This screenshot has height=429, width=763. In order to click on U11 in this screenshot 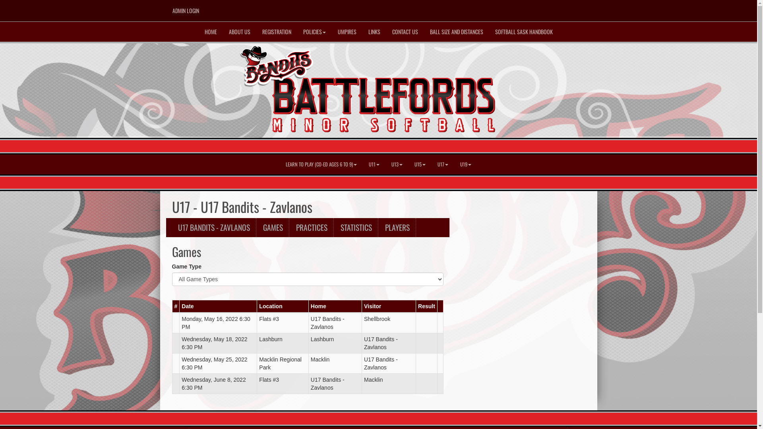, I will do `click(374, 164)`.